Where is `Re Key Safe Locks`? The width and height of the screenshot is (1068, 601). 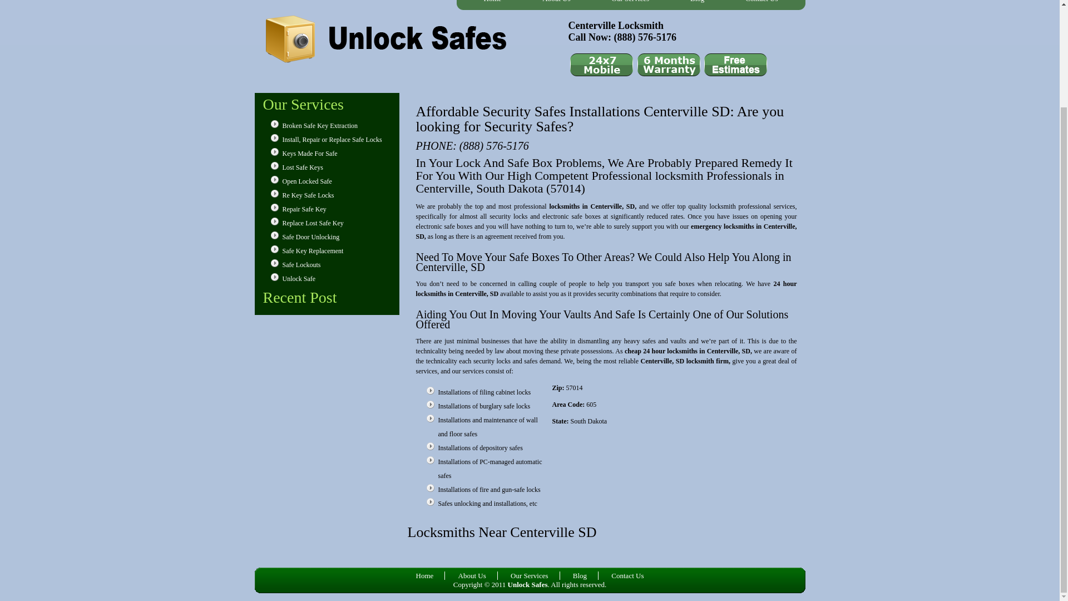 Re Key Safe Locks is located at coordinates (308, 195).